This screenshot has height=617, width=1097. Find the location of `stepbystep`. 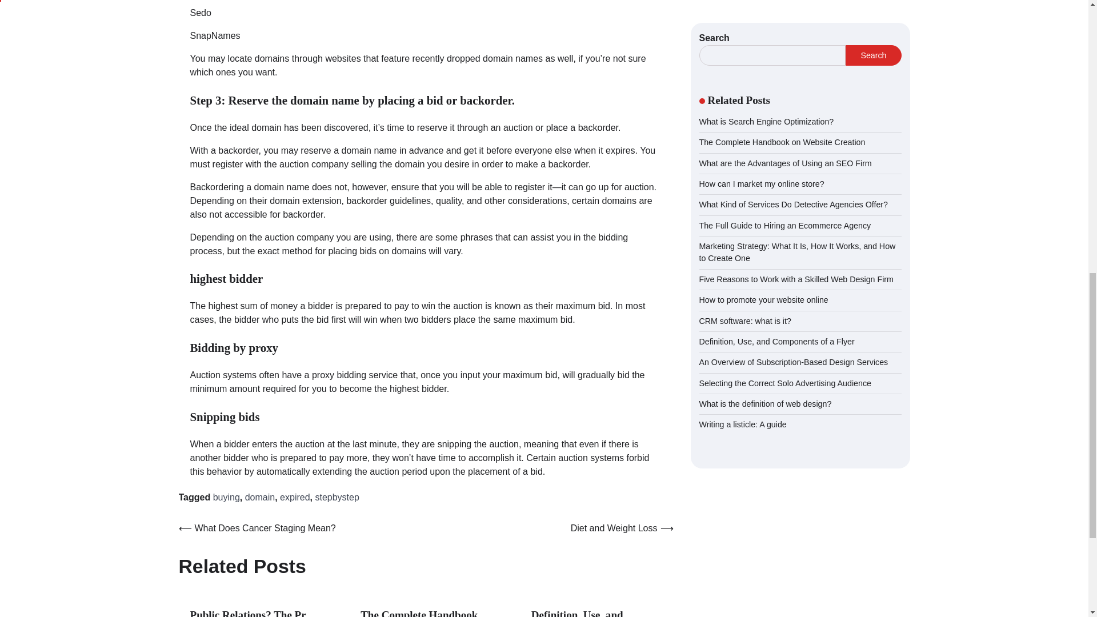

stepbystep is located at coordinates (337, 497).